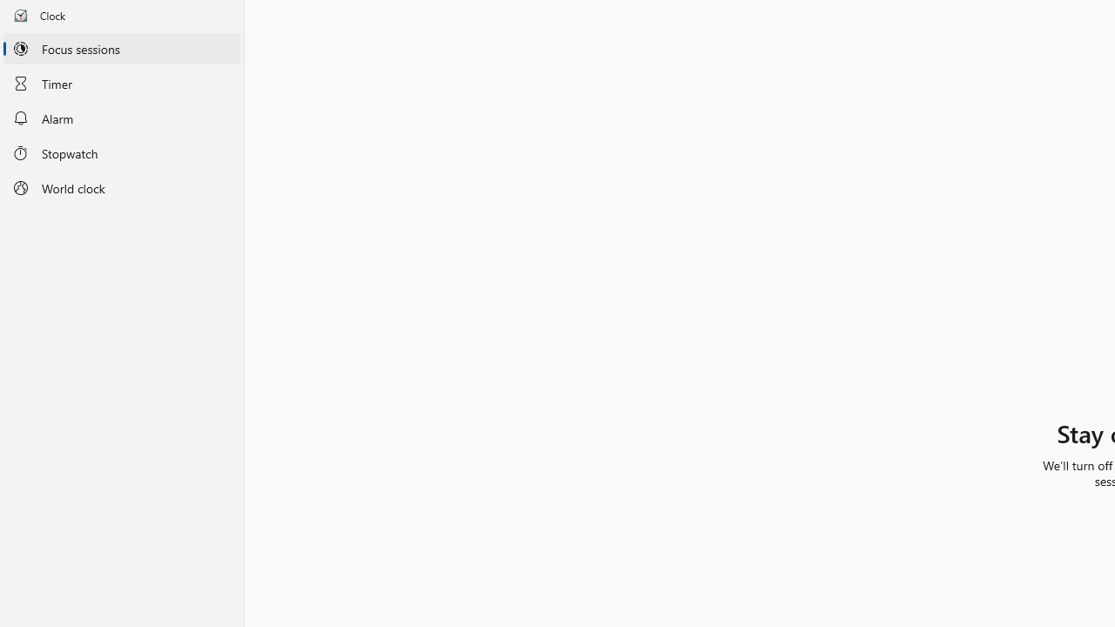 The image size is (1115, 627). What do you see at coordinates (122, 188) in the screenshot?
I see `World clock` at bounding box center [122, 188].